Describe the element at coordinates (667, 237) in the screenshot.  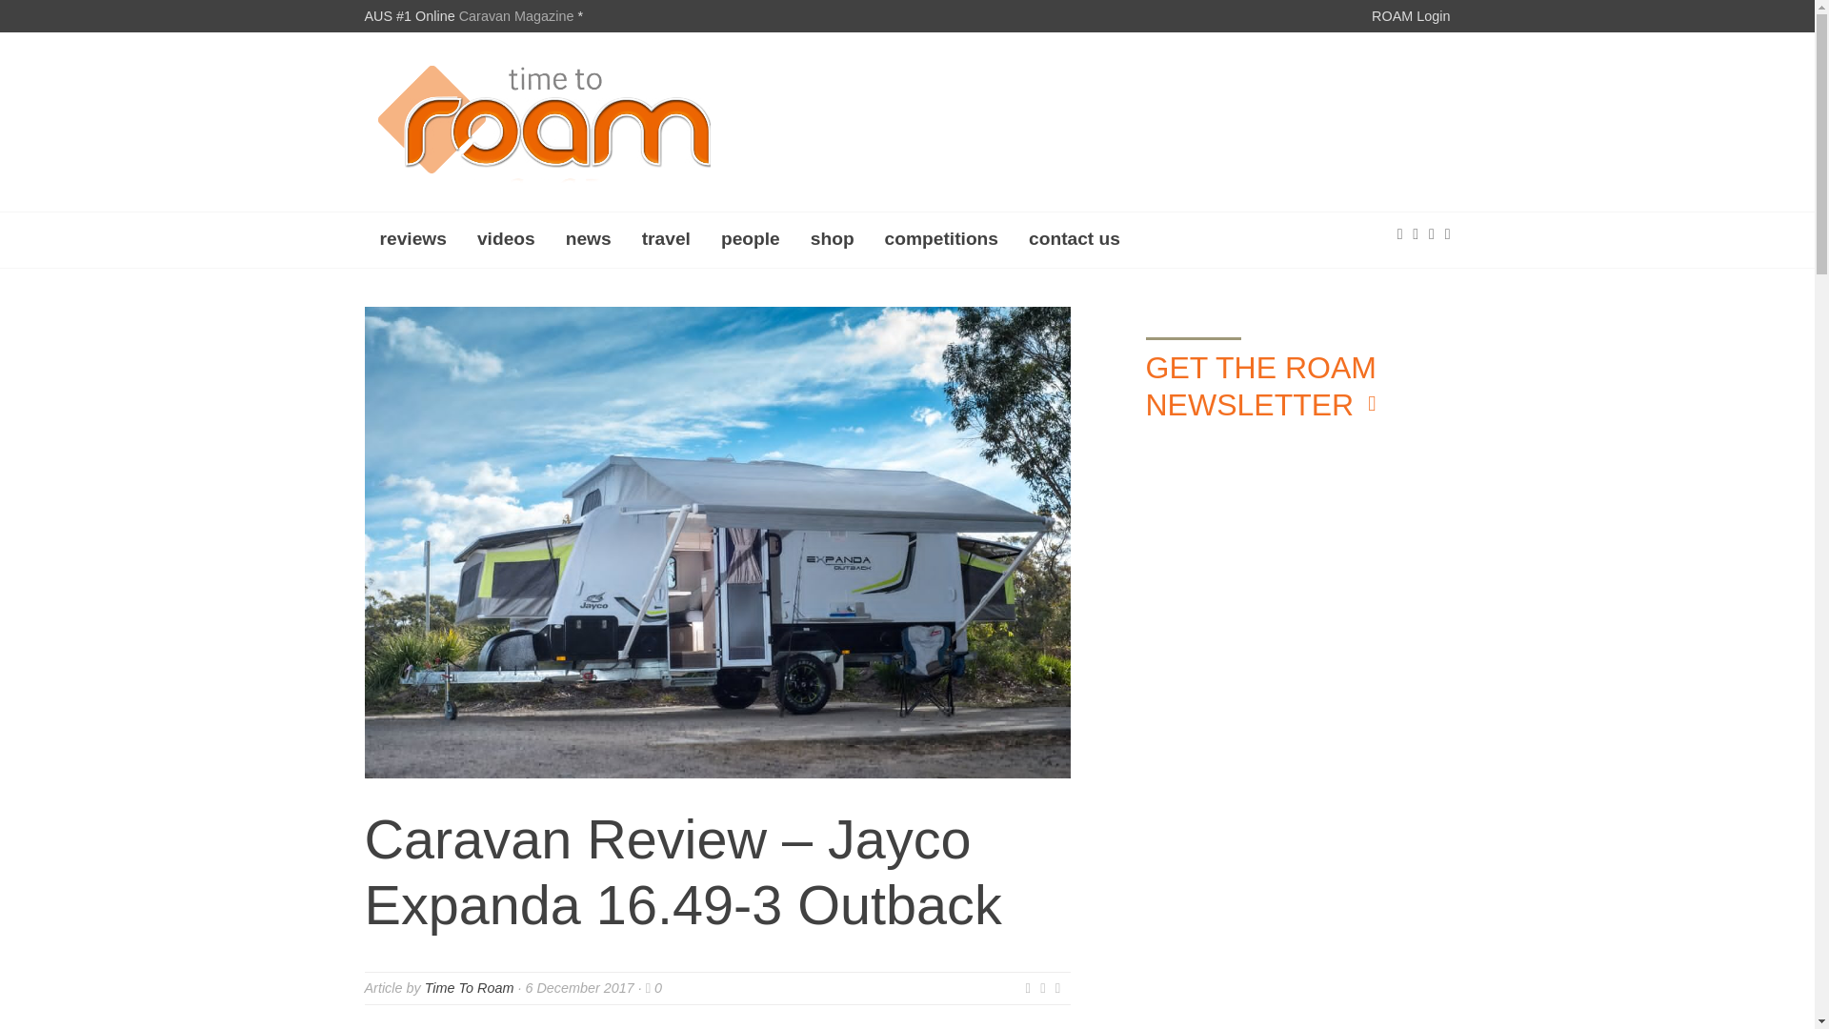
I see `travel` at that location.